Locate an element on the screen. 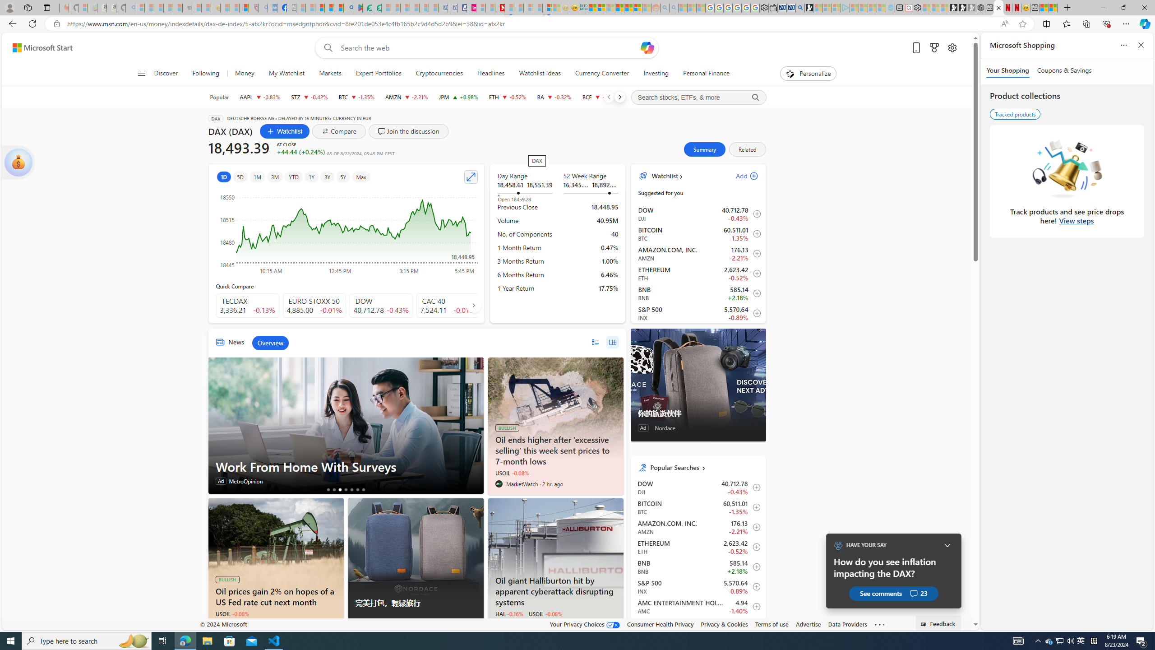 The width and height of the screenshot is (1155, 650). Investing is located at coordinates (656, 74).